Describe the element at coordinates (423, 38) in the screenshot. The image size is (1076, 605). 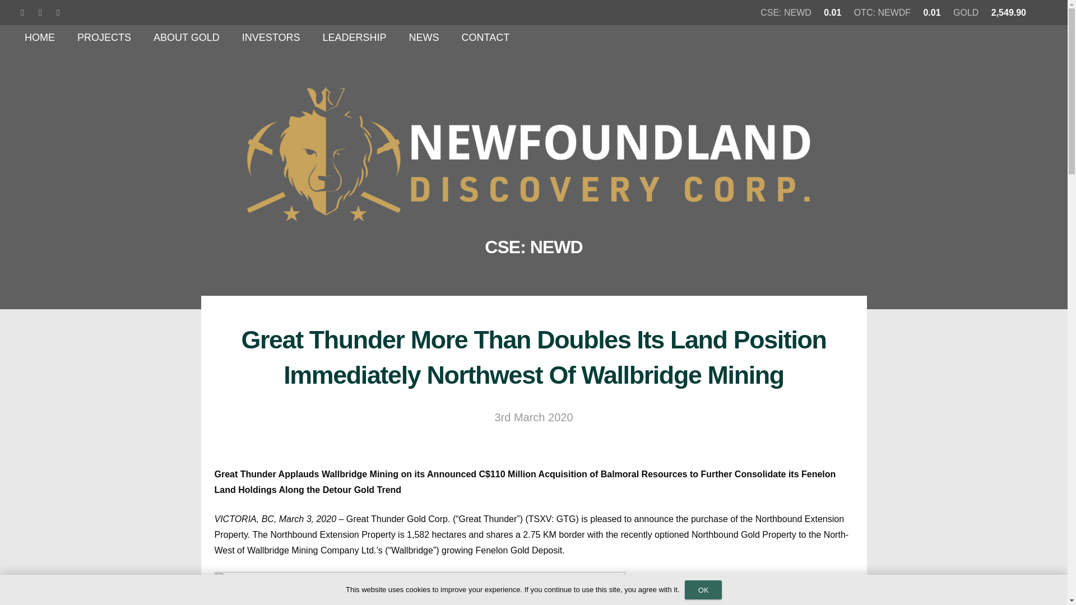
I see `NEWS` at that location.